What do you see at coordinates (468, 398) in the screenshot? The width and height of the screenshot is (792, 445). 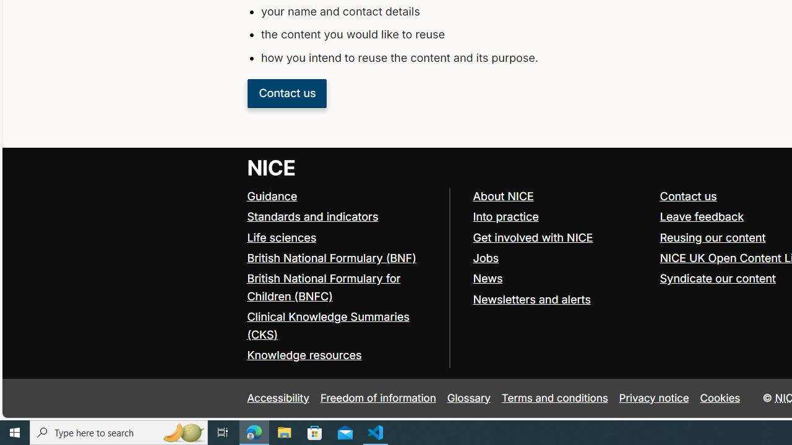 I see `Glossary` at bounding box center [468, 398].